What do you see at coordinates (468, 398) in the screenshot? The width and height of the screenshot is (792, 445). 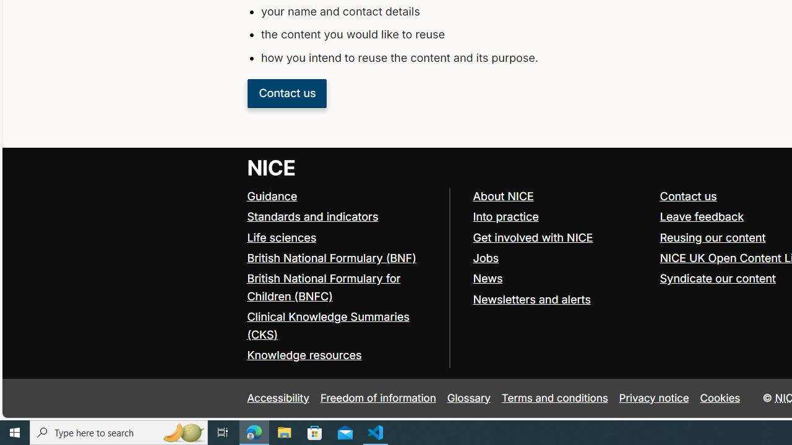 I see `Glossary` at bounding box center [468, 398].